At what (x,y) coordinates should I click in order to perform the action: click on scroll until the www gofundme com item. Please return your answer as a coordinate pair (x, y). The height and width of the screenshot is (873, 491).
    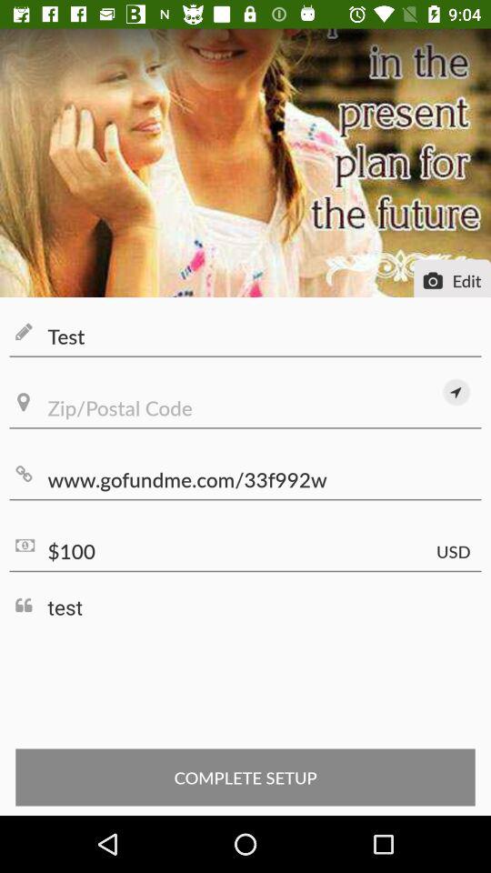
    Looking at the image, I should click on (245, 480).